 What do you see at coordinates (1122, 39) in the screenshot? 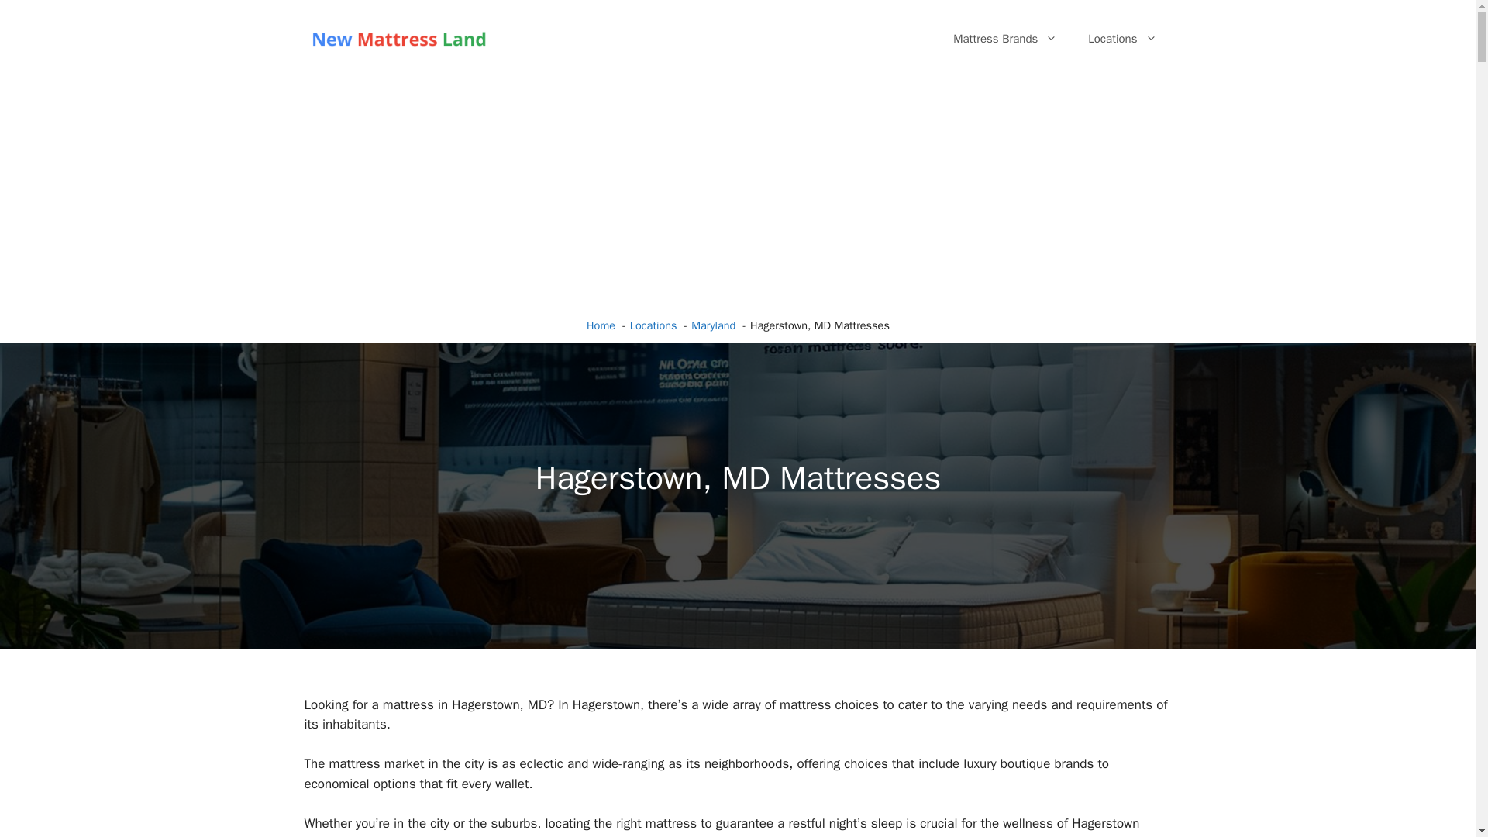
I see `Locations` at bounding box center [1122, 39].